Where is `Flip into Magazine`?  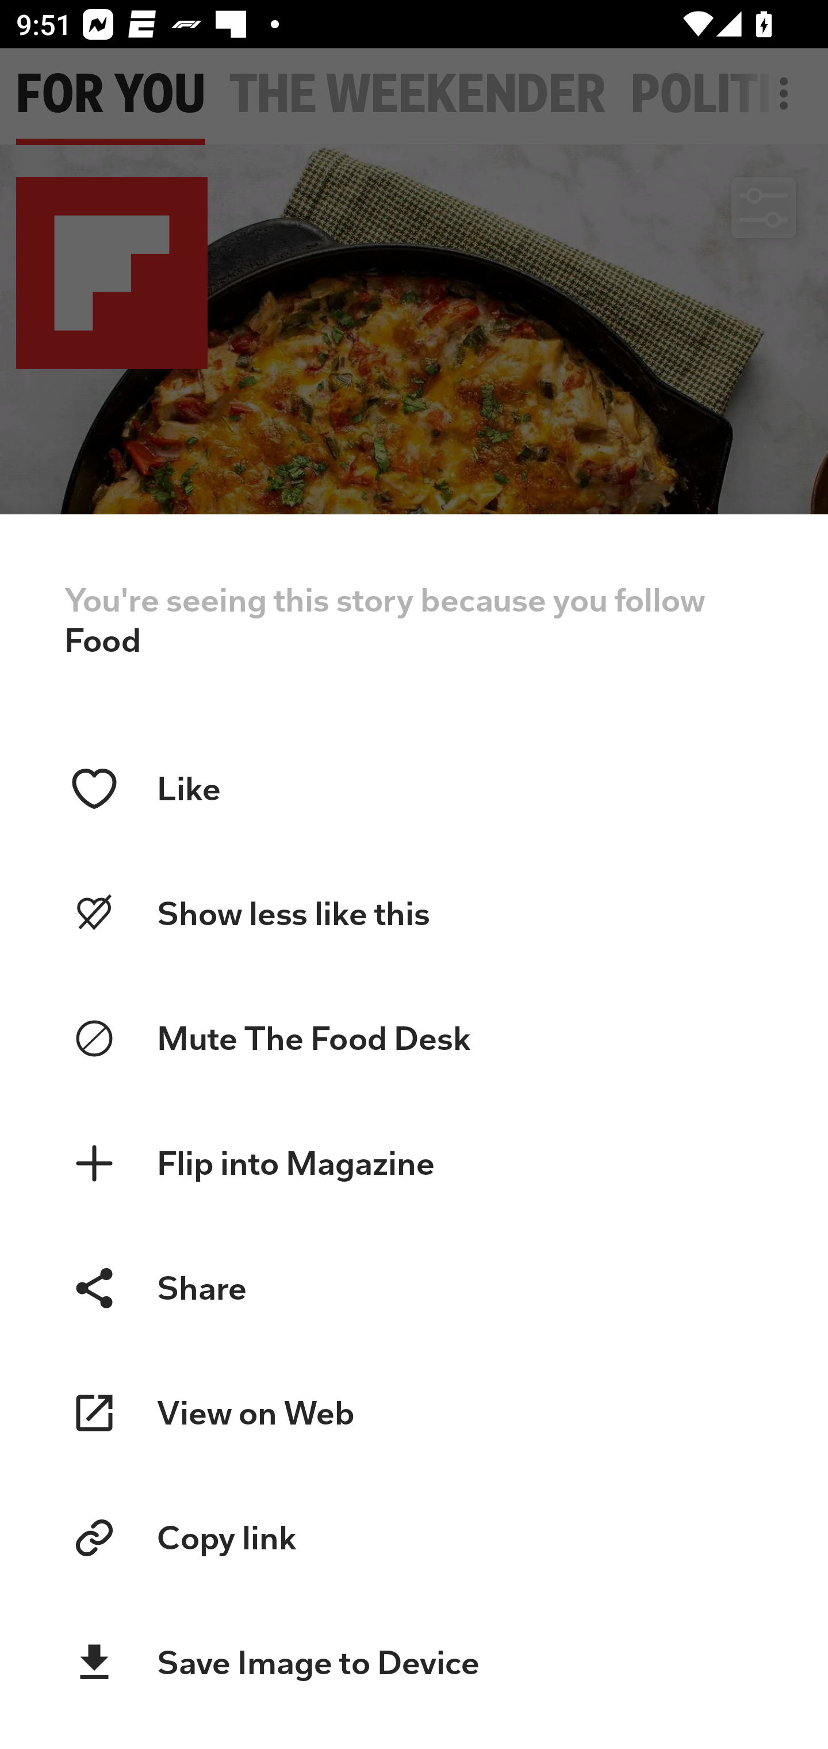
Flip into Magazine is located at coordinates (414, 1164).